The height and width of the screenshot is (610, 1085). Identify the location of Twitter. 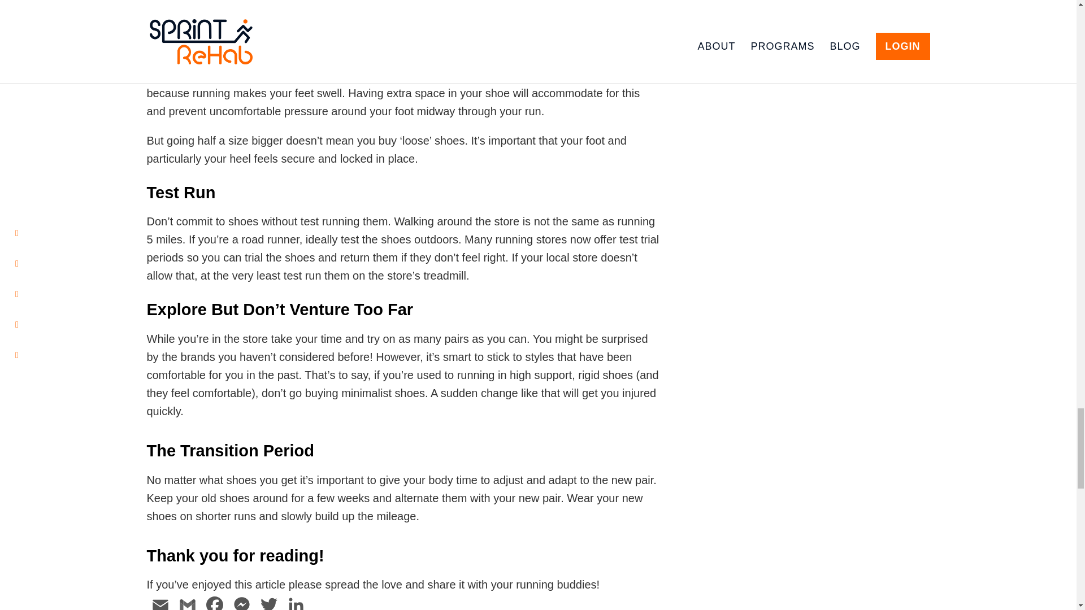
(268, 602).